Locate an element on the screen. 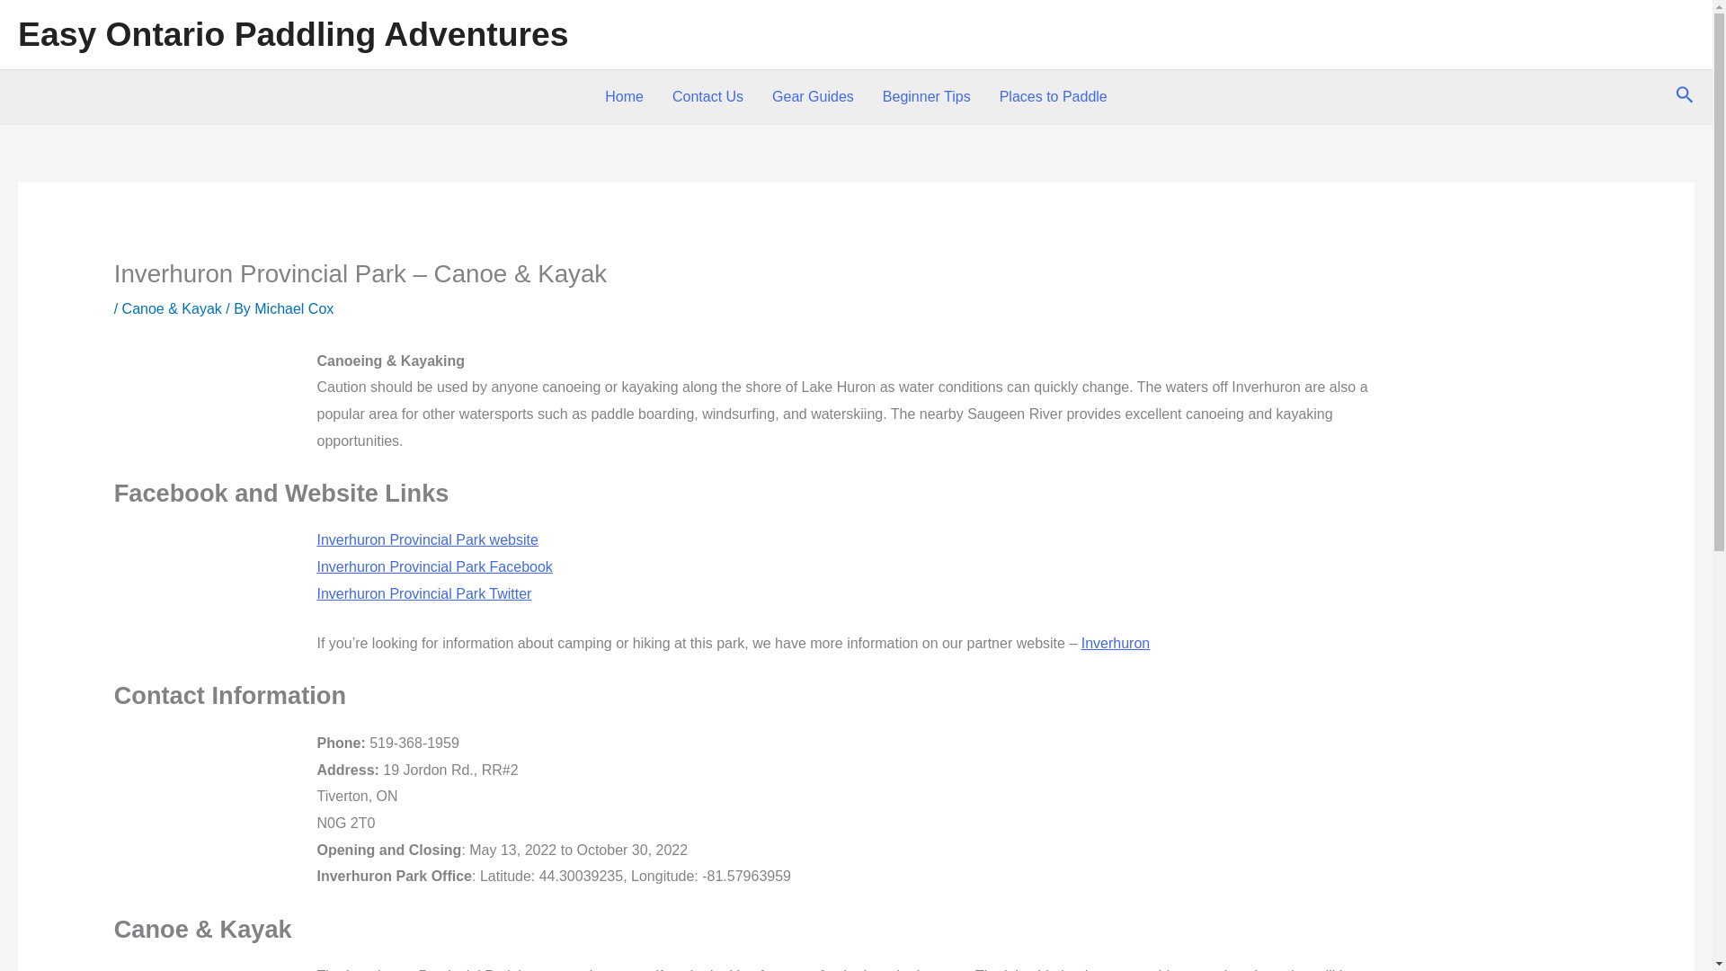 The image size is (1726, 971). Beginner Tips is located at coordinates (926, 97).